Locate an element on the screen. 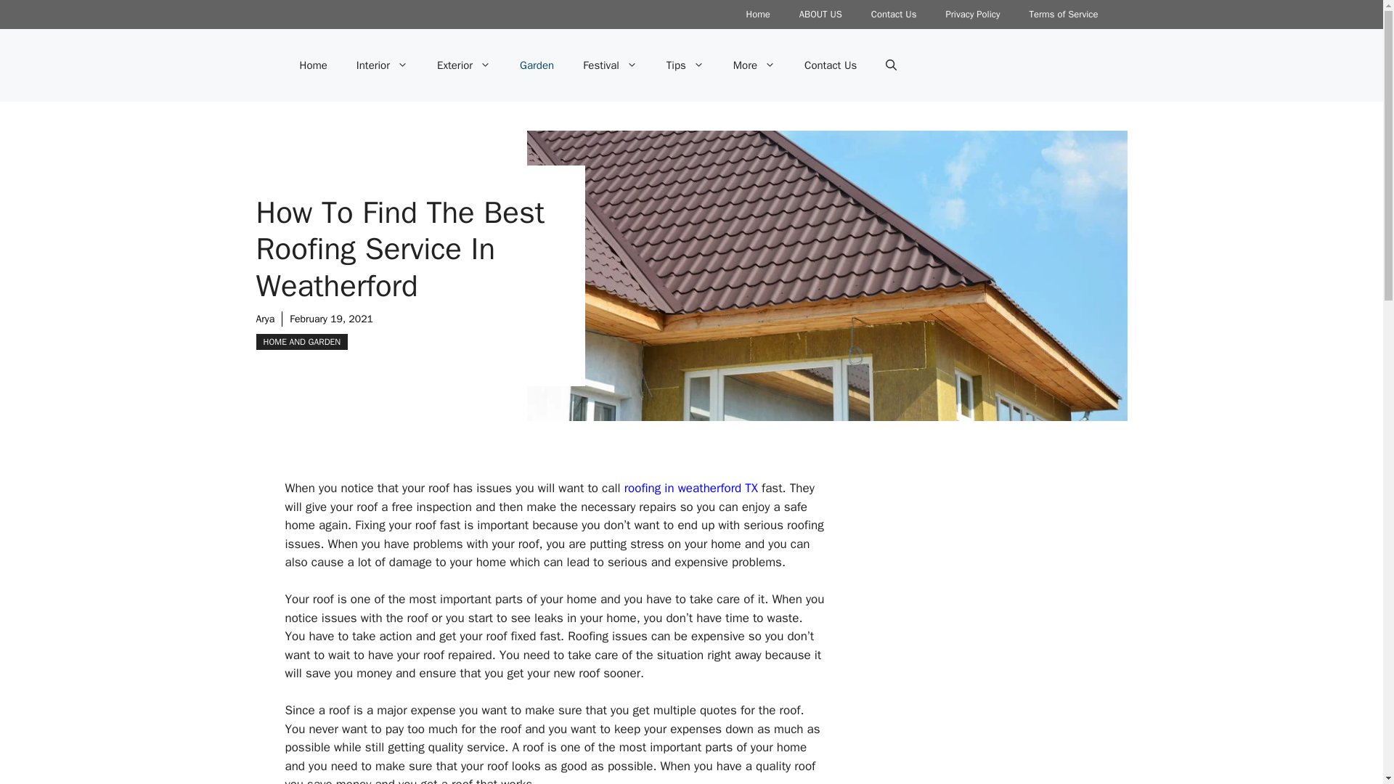 This screenshot has height=784, width=1394. ABOUT US is located at coordinates (820, 15).